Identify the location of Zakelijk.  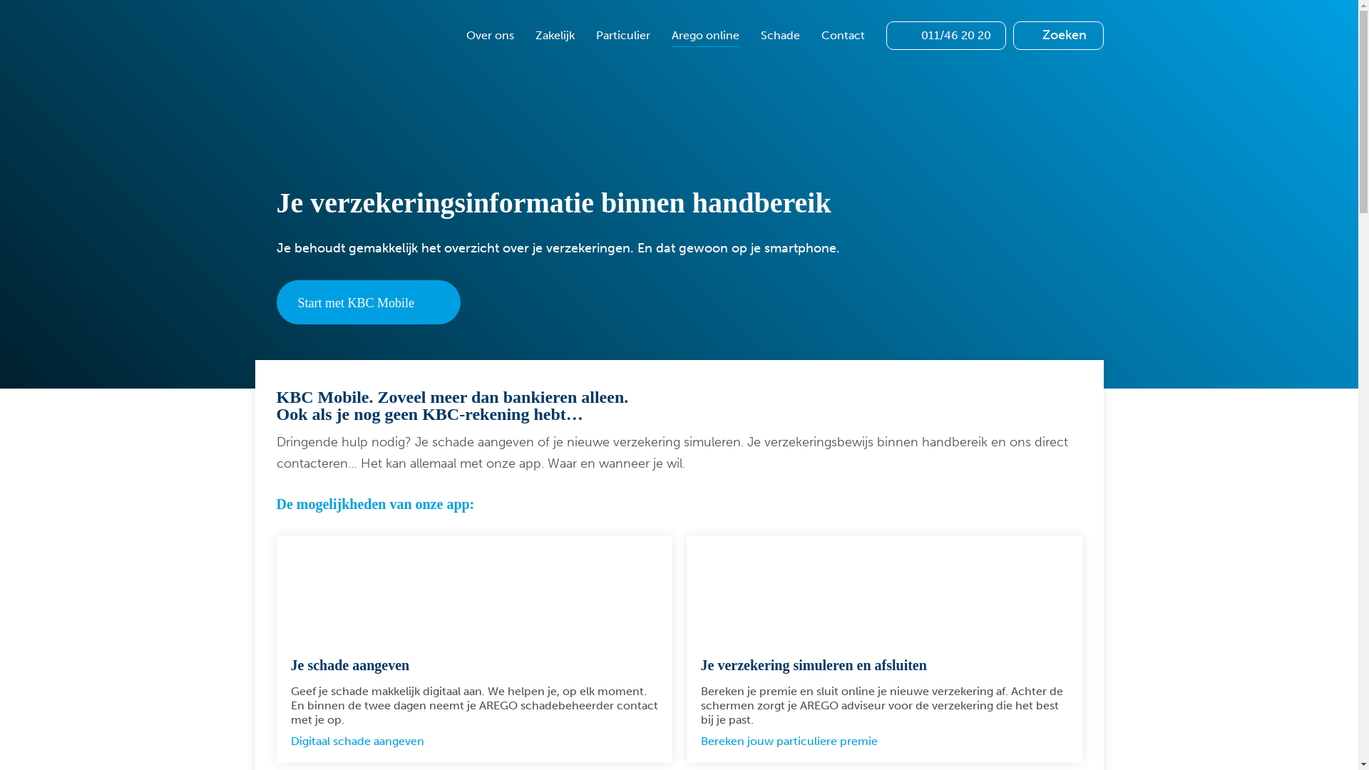
(555, 36).